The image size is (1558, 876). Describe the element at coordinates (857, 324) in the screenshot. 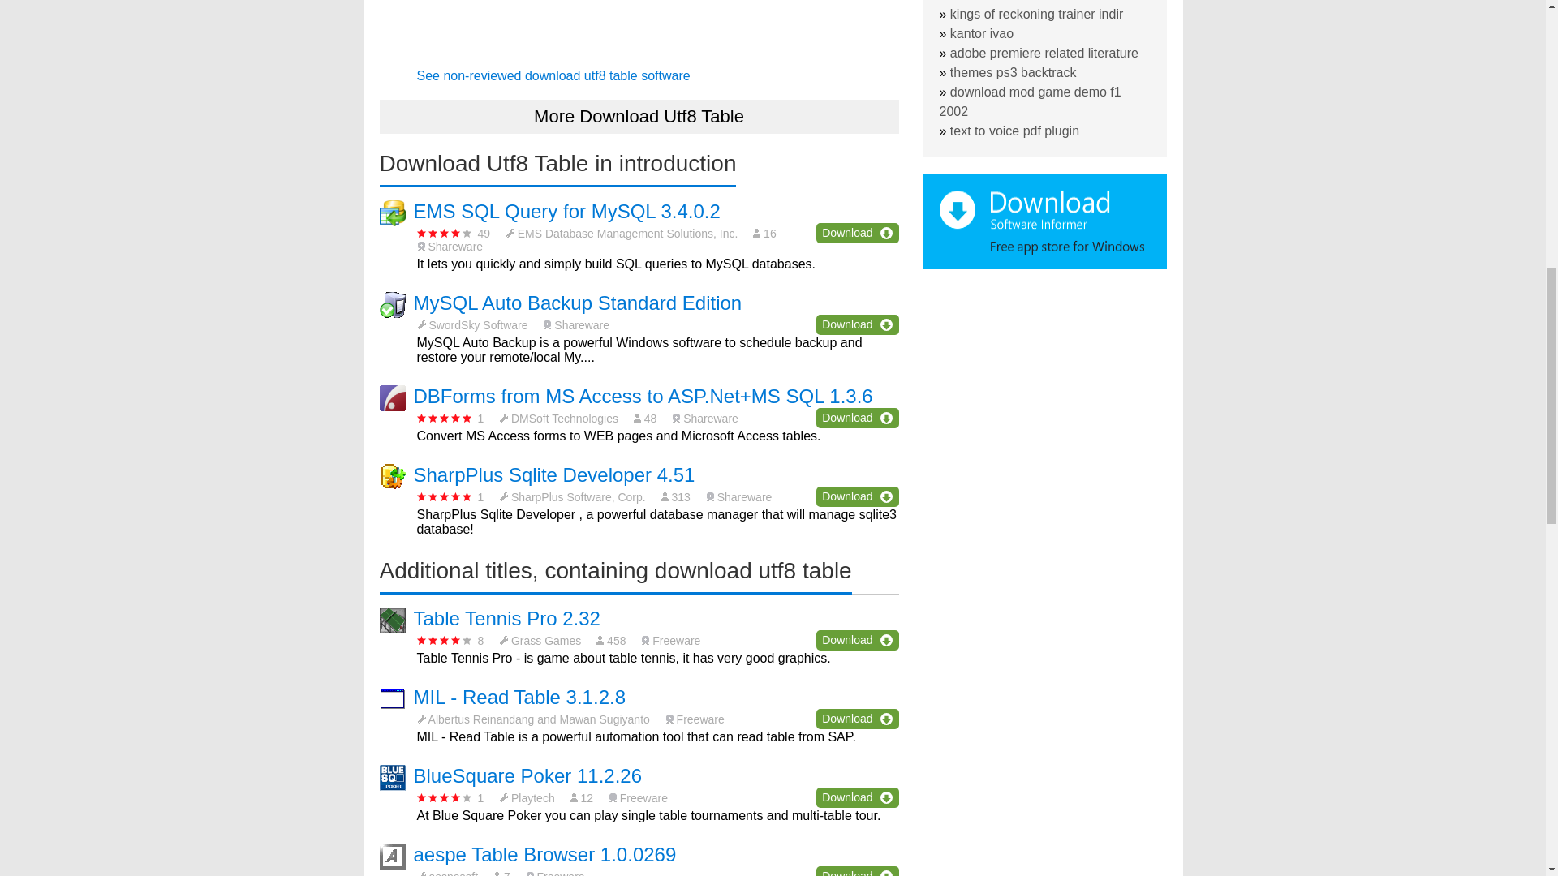

I see `Download` at that location.